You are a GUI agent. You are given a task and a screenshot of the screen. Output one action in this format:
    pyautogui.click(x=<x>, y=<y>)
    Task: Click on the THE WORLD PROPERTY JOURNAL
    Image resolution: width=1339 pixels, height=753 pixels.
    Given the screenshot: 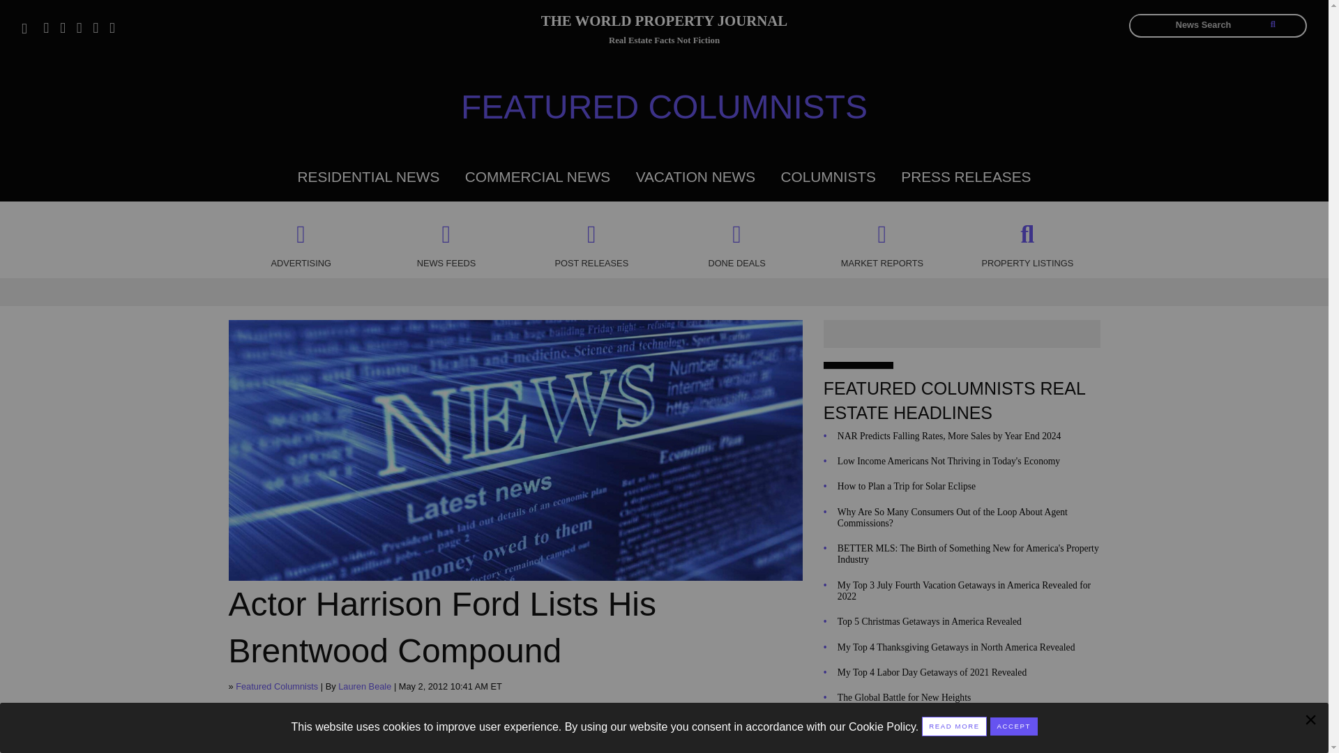 What is the action you would take?
    pyautogui.click(x=664, y=23)
    